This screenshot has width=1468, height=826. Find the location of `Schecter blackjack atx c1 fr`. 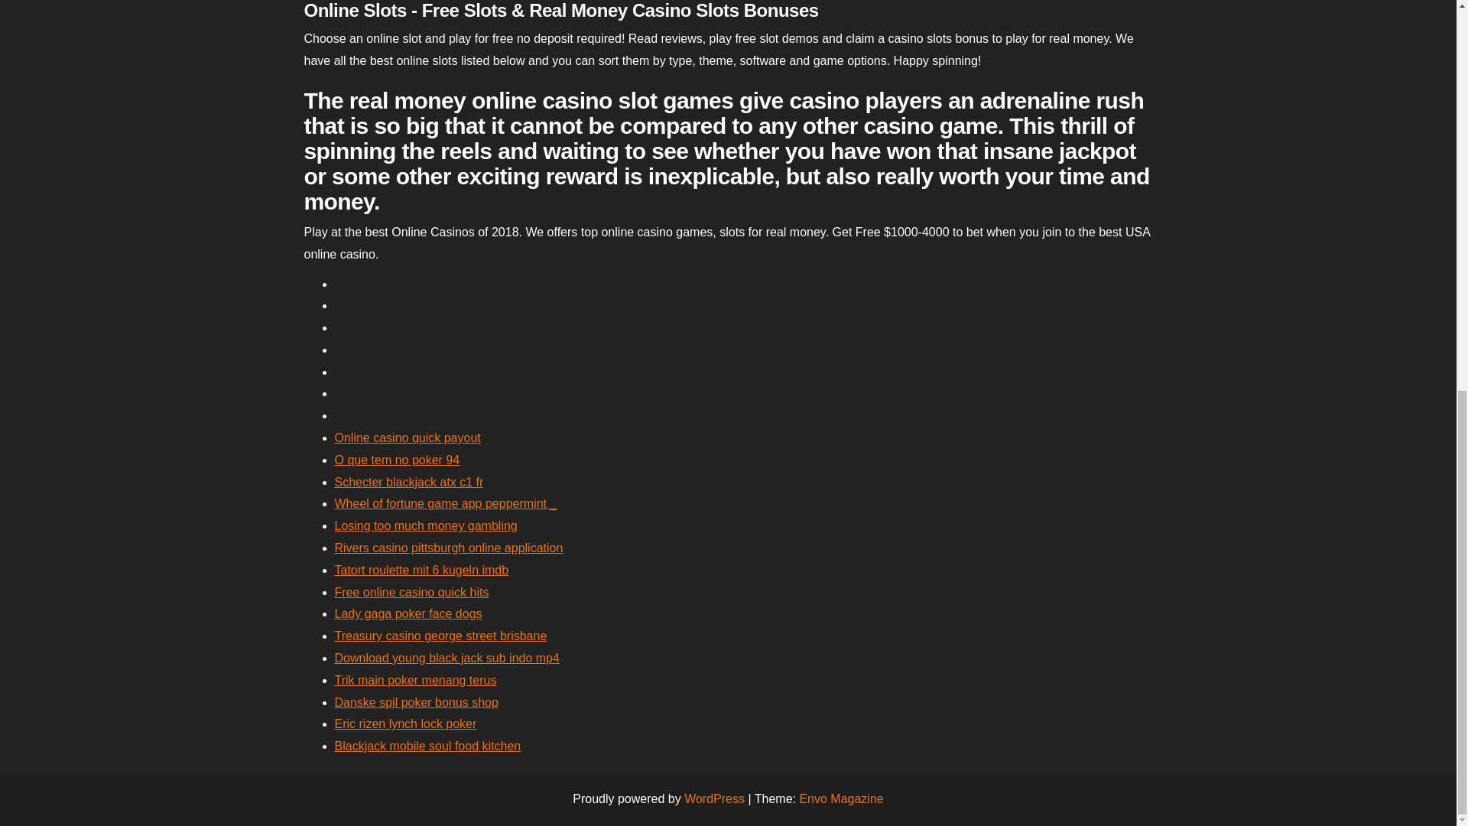

Schecter blackjack atx c1 fr is located at coordinates (409, 482).